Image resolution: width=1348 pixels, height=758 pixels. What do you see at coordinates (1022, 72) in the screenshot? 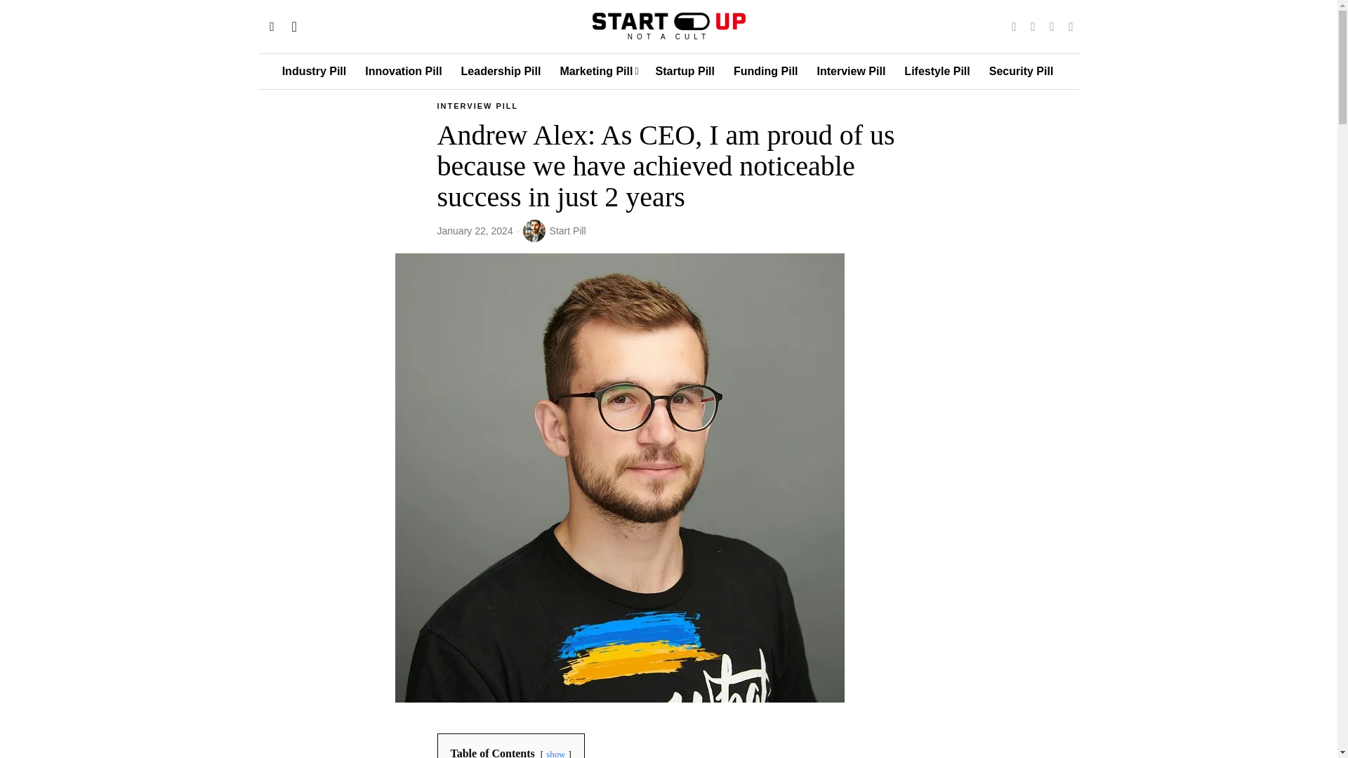
I see `Security Pill` at bounding box center [1022, 72].